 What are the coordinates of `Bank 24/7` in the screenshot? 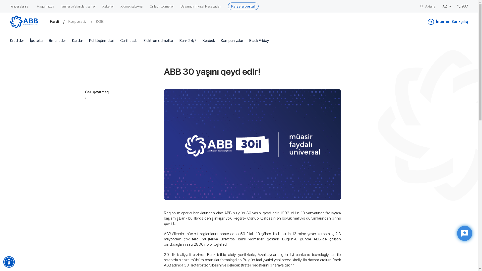 It's located at (188, 41).